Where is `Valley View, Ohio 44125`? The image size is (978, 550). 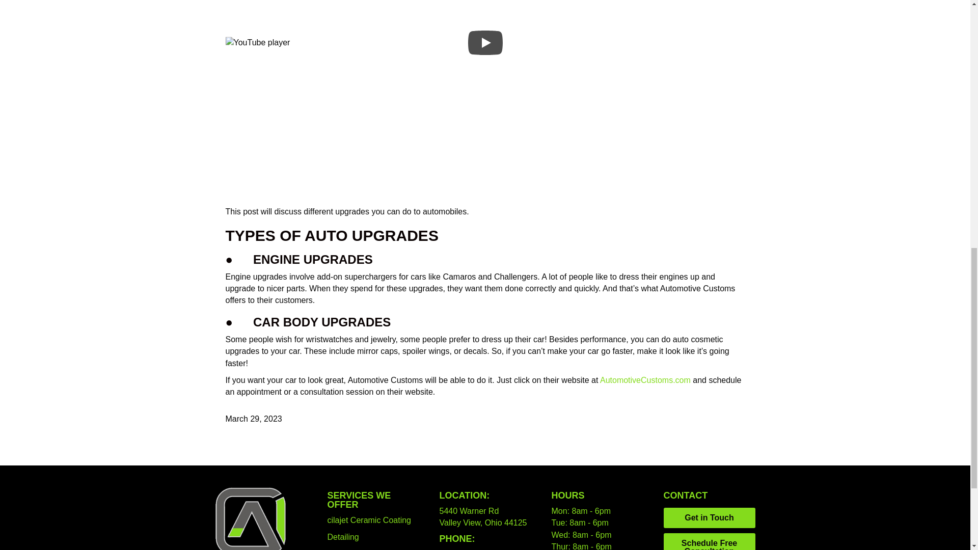 Valley View, Ohio 44125 is located at coordinates (483, 522).